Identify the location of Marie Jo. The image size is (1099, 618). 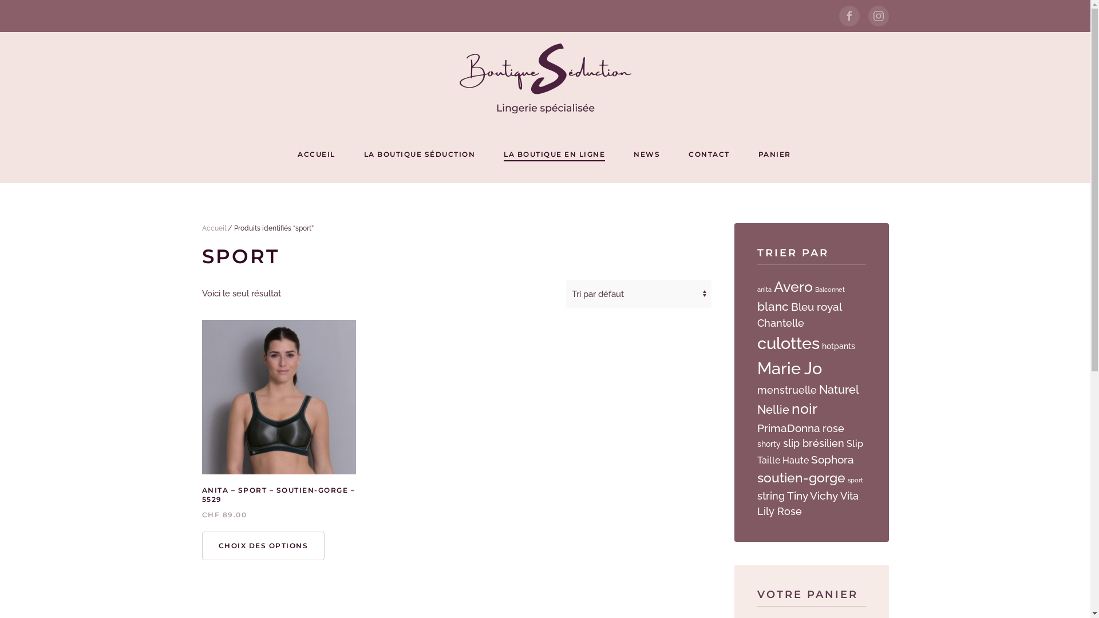
(789, 369).